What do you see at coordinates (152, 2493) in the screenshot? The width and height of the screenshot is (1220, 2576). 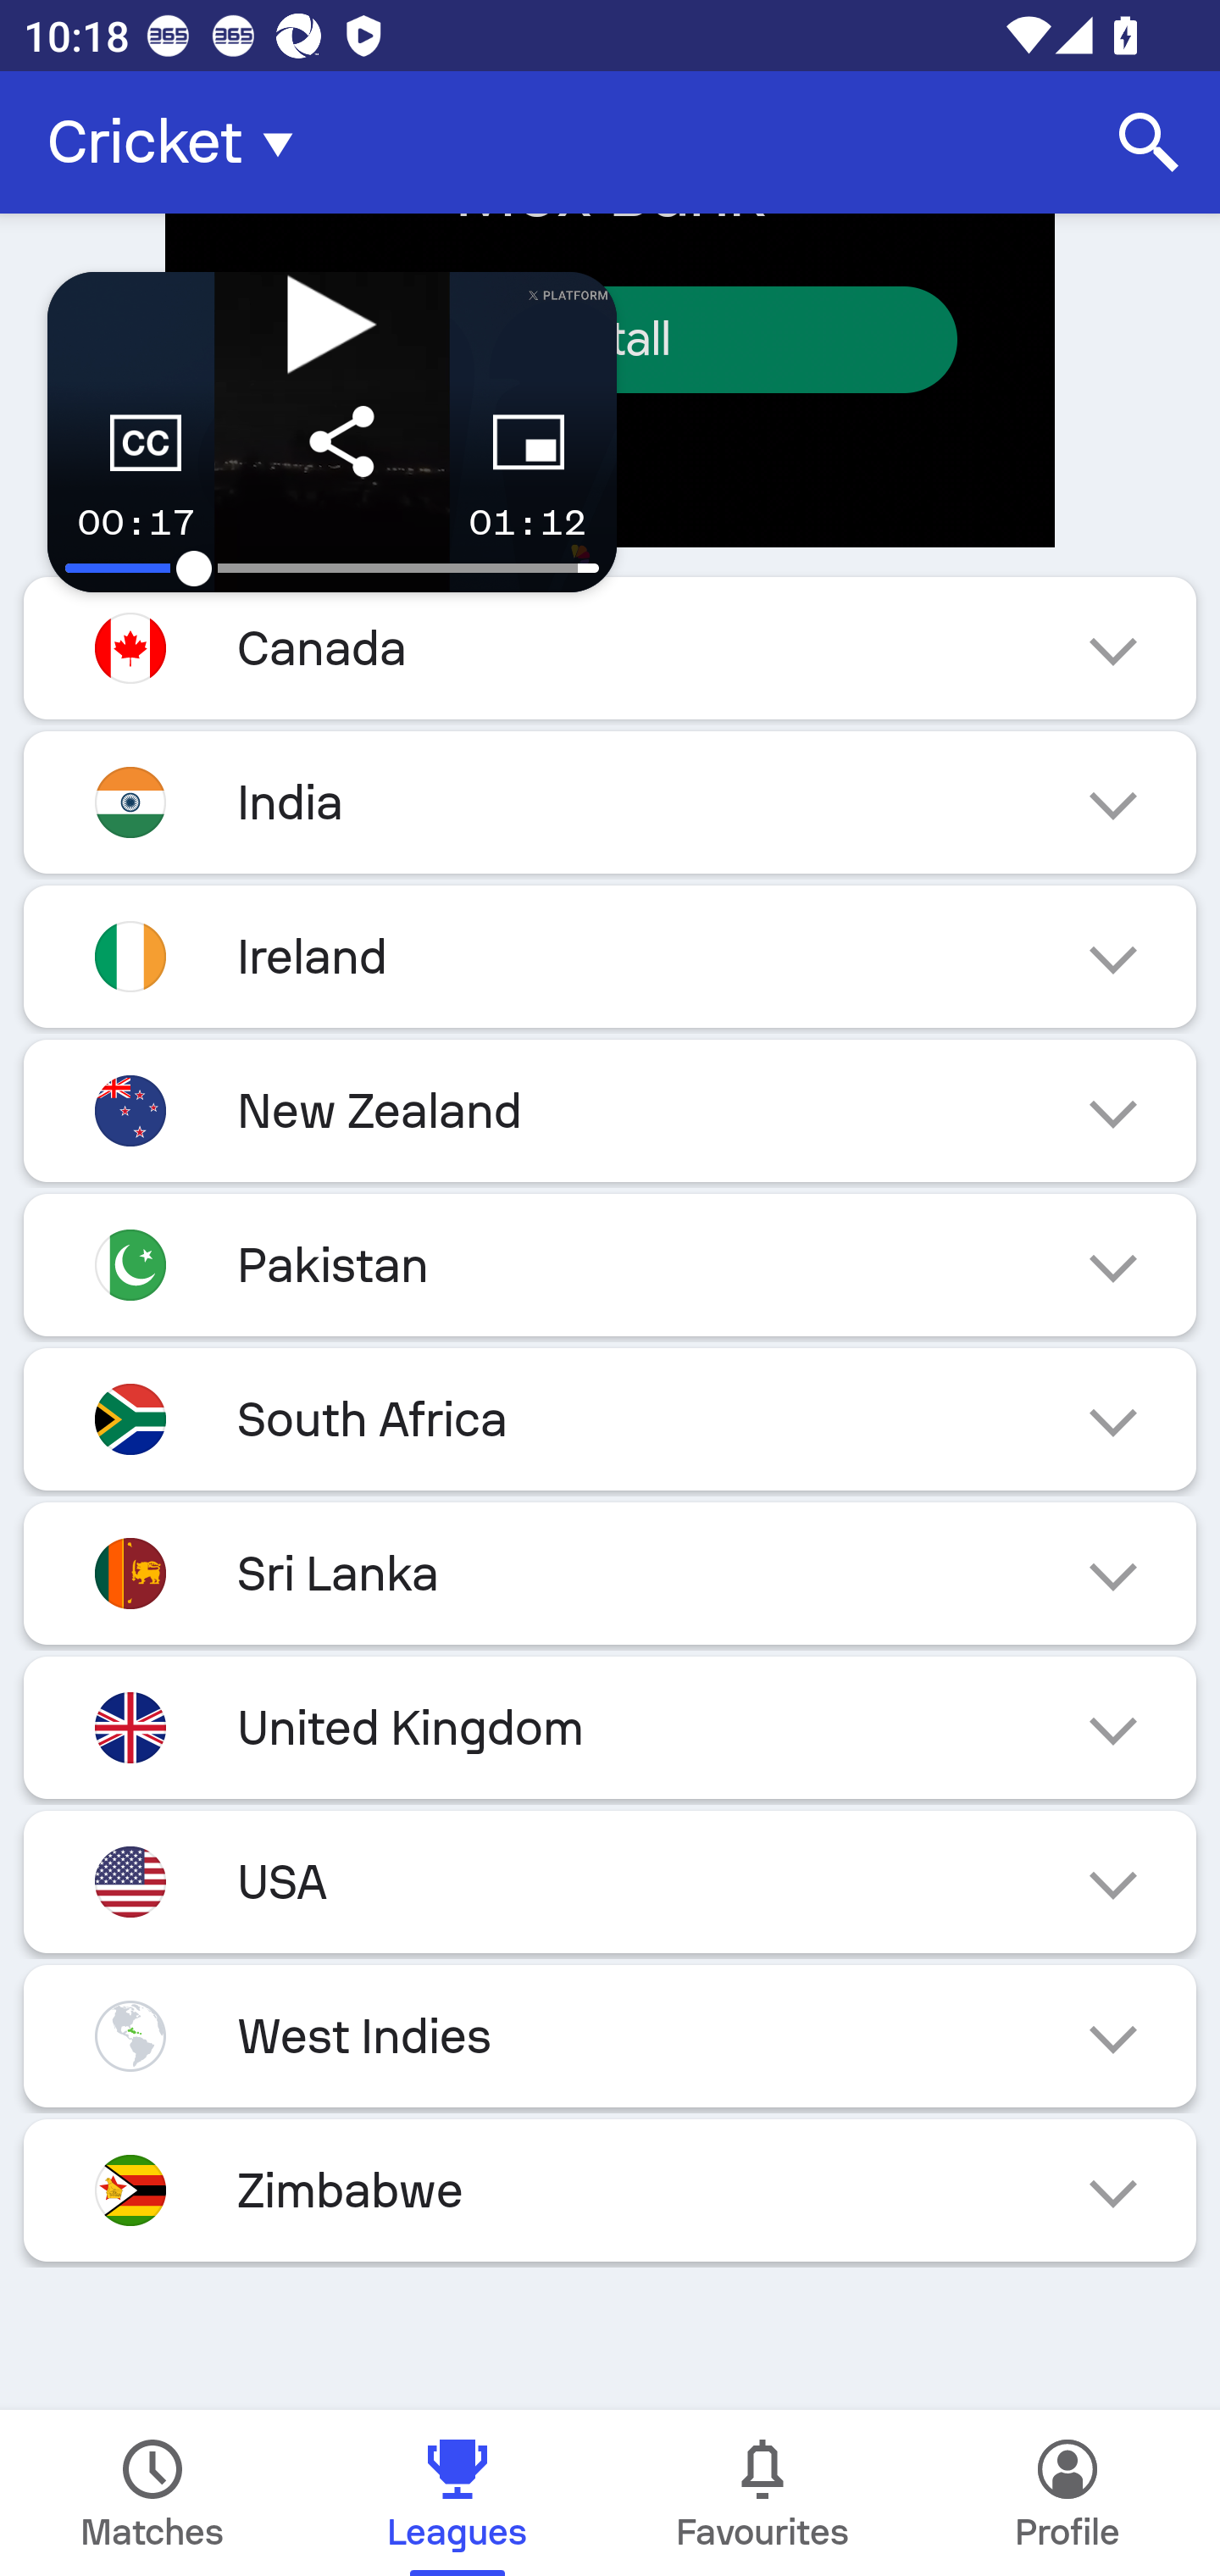 I see `Matches` at bounding box center [152, 2493].